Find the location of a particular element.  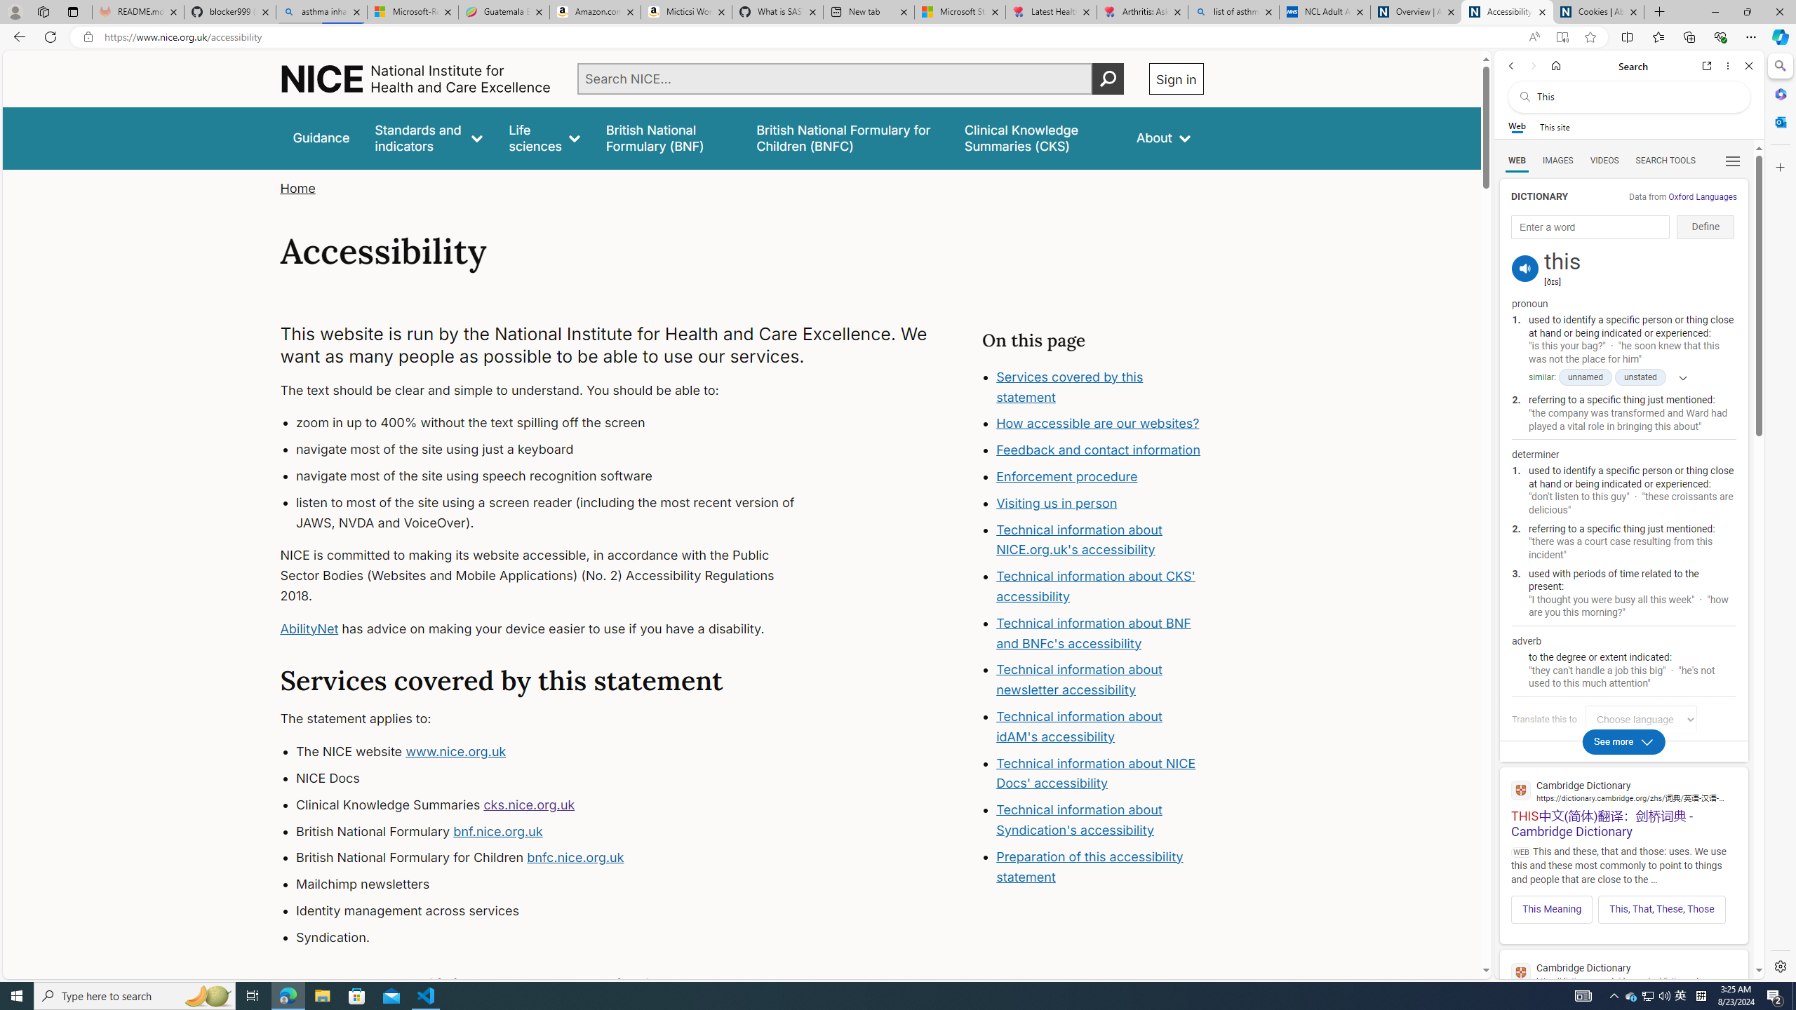

Search Filter, Search Tools is located at coordinates (1666, 160).